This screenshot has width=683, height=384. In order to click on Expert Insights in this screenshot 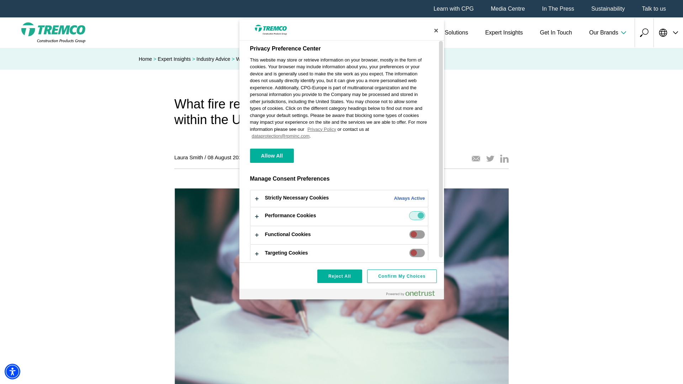, I will do `click(504, 33)`.